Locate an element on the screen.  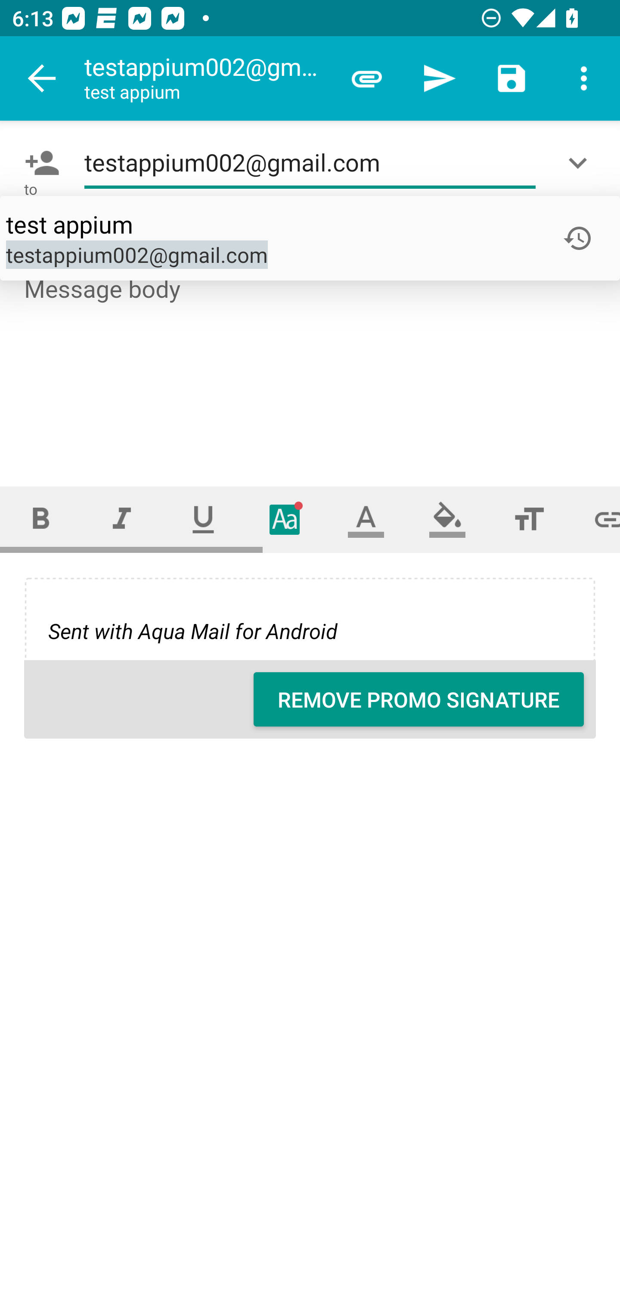
testappium002@gmail.com is located at coordinates (310, 163).